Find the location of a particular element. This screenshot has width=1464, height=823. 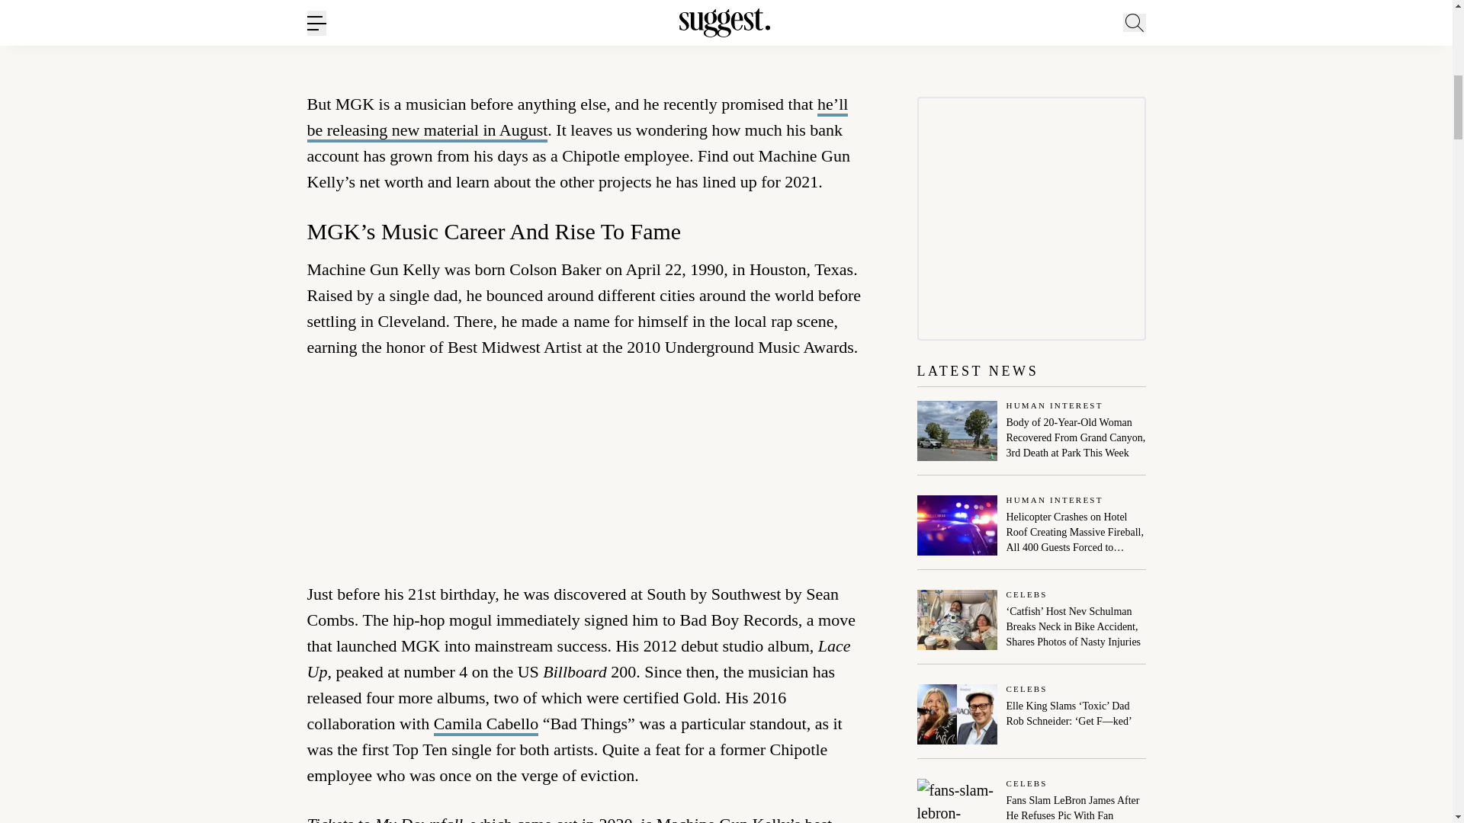

Human Interest is located at coordinates (1077, 406).